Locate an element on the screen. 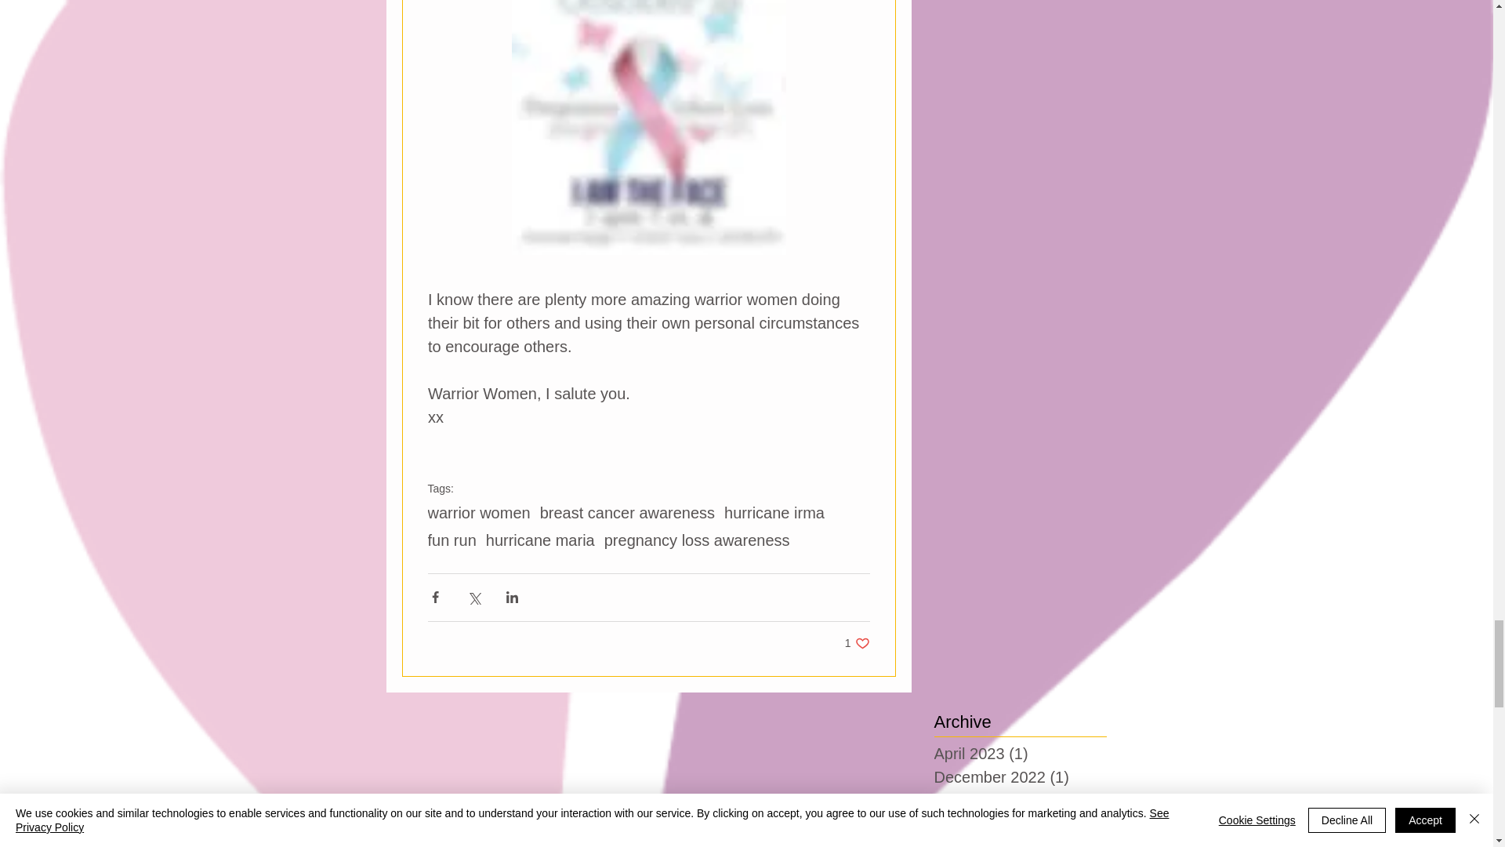 The width and height of the screenshot is (1505, 847). hurricane irma is located at coordinates (774, 512).